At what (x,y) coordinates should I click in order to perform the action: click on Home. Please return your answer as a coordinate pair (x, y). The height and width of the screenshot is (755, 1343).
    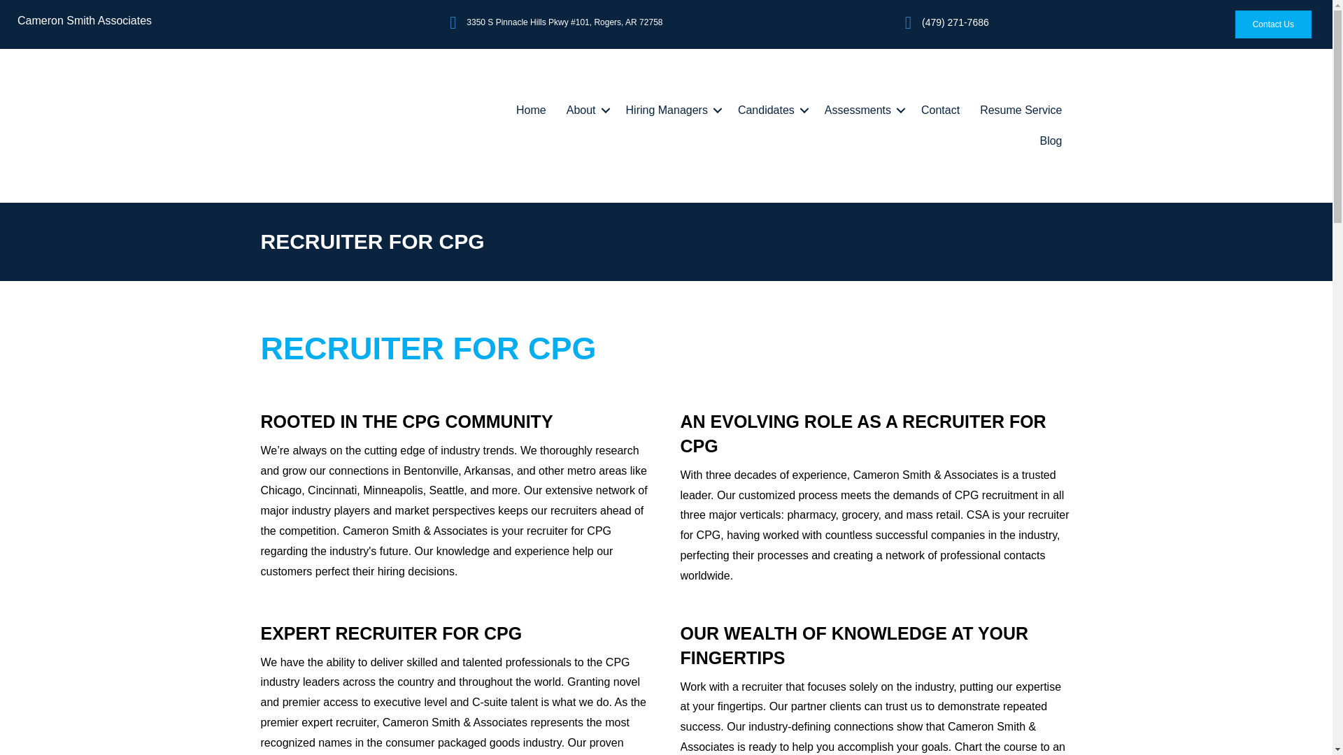
    Looking at the image, I should click on (530, 110).